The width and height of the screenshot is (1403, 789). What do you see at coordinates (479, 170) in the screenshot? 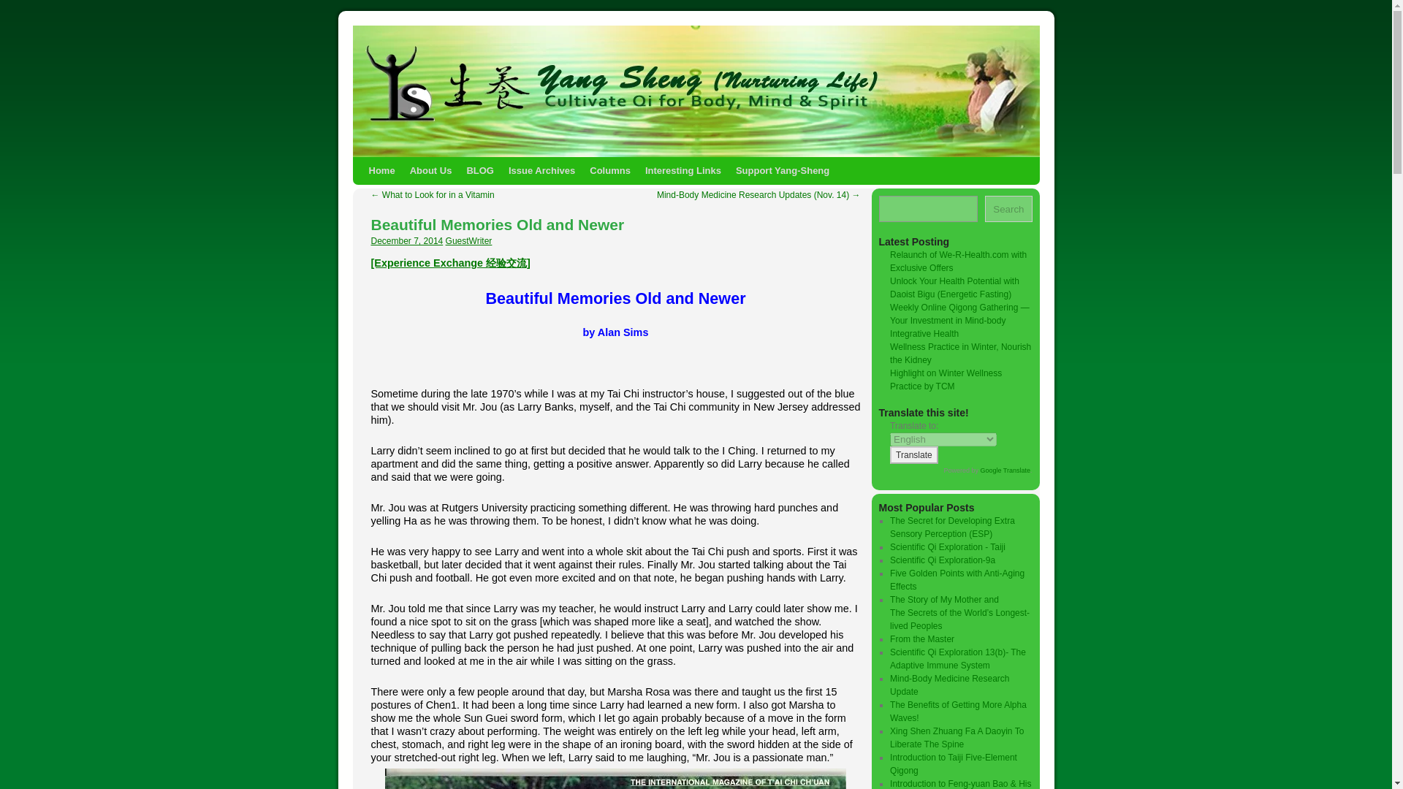
I see `BLOG` at bounding box center [479, 170].